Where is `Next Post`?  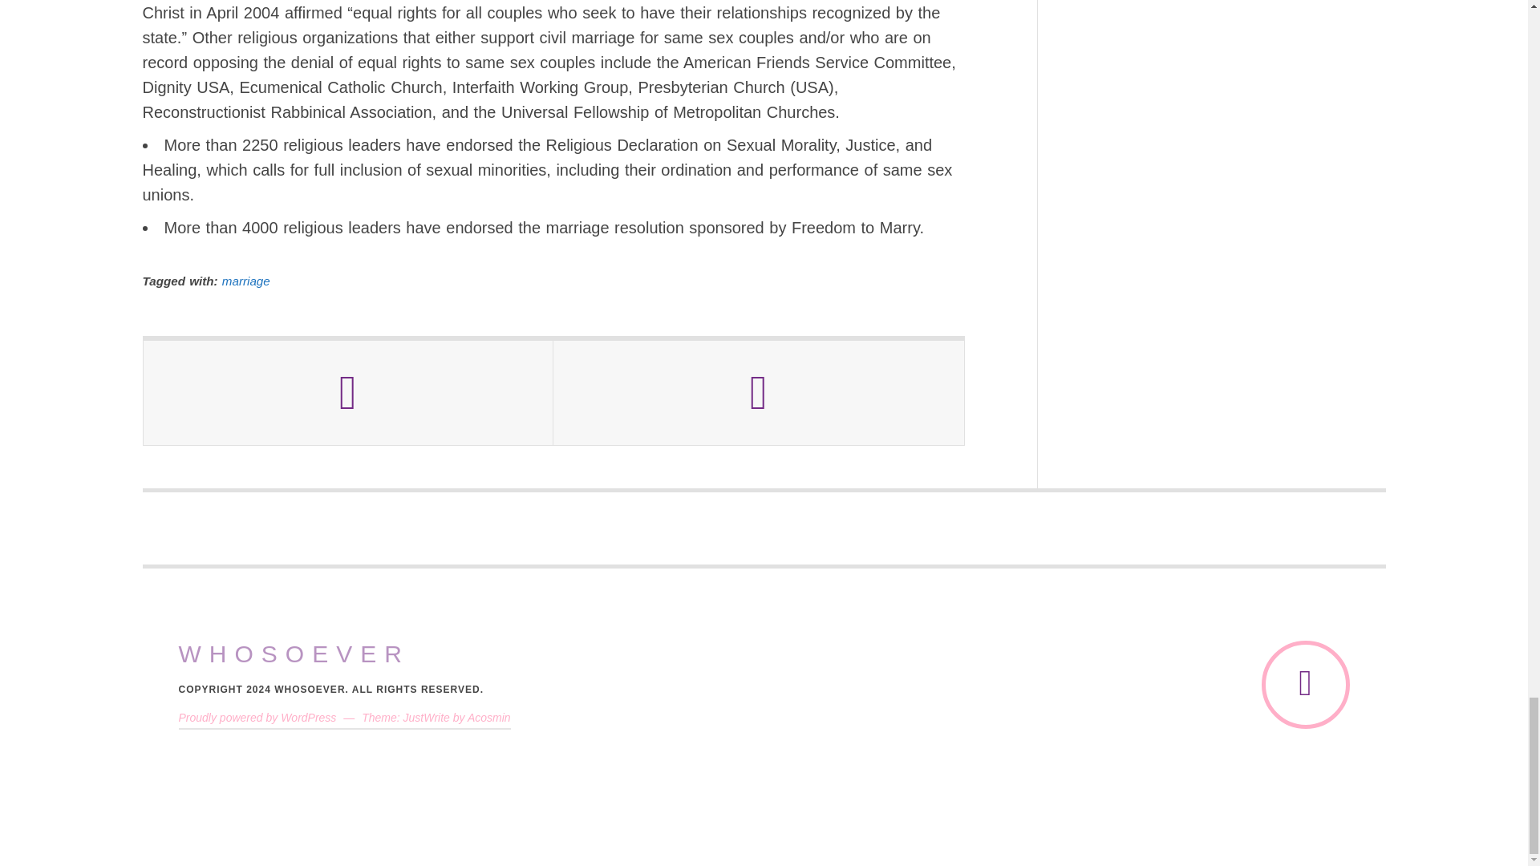 Next Post is located at coordinates (758, 393).